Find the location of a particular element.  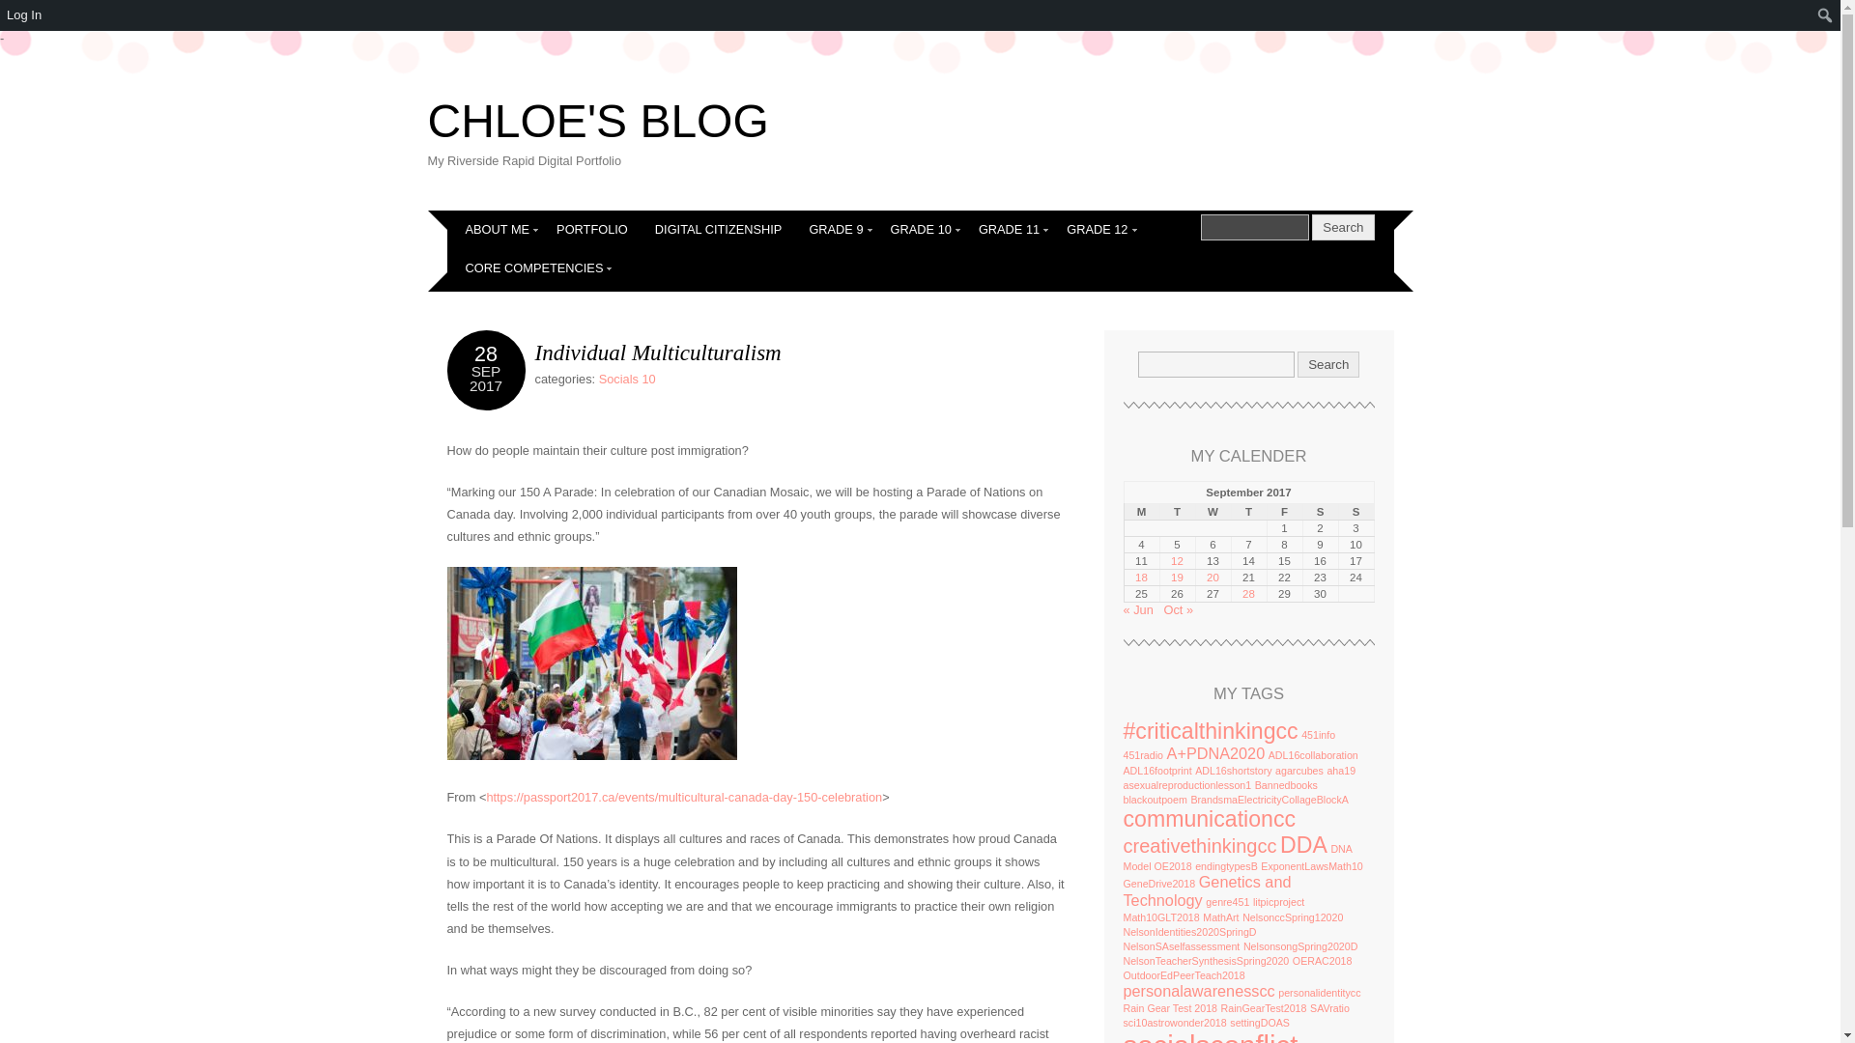

DIGITAL CITIZENSHIP is located at coordinates (719, 230).